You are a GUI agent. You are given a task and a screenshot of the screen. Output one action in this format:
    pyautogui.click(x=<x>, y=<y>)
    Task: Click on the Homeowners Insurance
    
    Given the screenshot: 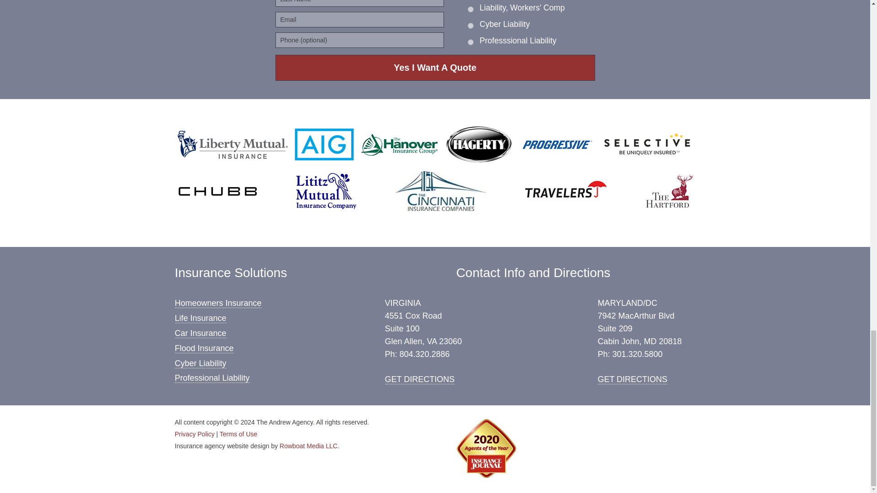 What is the action you would take?
    pyautogui.click(x=218, y=303)
    